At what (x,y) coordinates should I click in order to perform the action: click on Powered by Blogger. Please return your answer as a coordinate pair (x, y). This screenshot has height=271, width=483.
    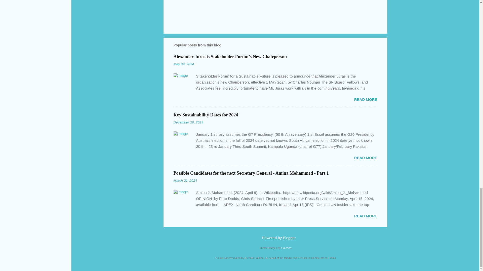
    Looking at the image, I should click on (275, 237).